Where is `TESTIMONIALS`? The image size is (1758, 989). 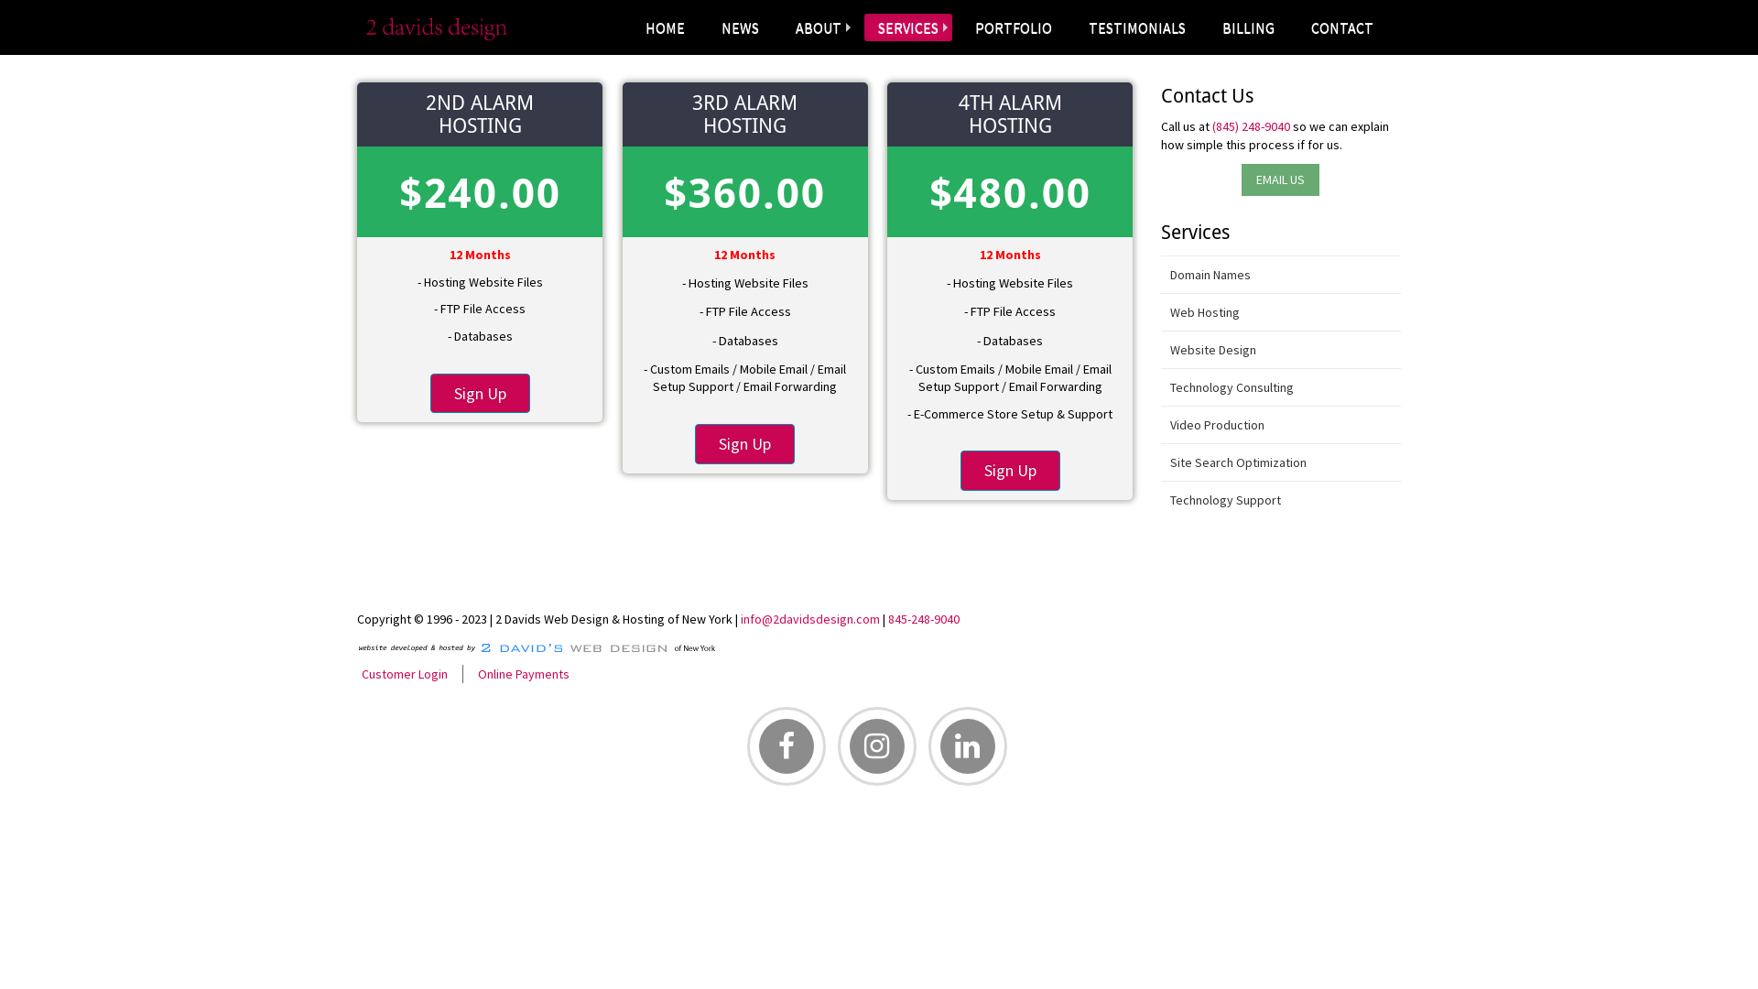 TESTIMONIALS is located at coordinates (1137, 27).